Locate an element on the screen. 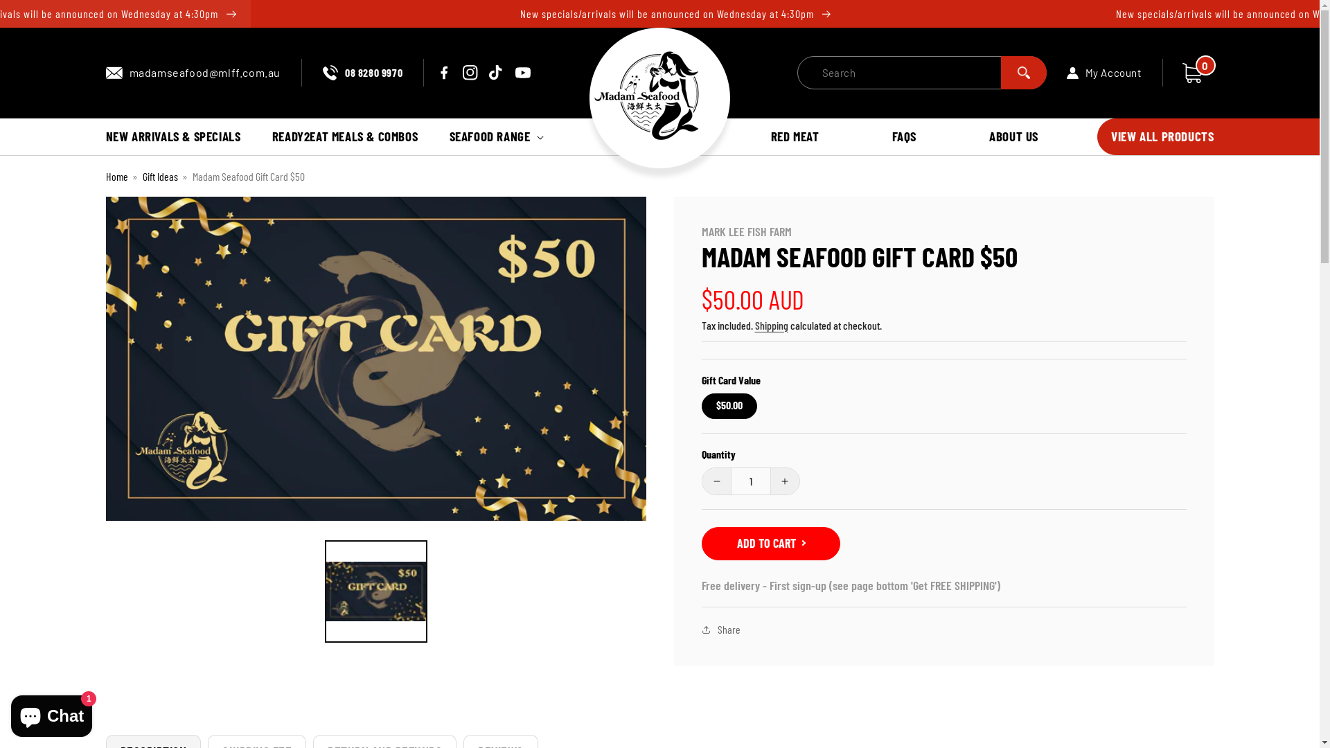  ABOUT US is located at coordinates (1014, 137).